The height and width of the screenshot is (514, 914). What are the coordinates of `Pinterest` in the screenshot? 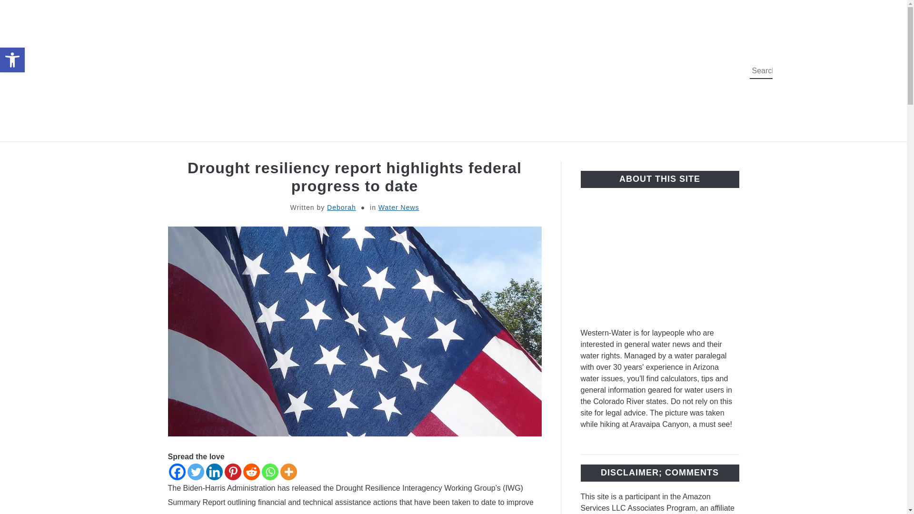 It's located at (233, 472).